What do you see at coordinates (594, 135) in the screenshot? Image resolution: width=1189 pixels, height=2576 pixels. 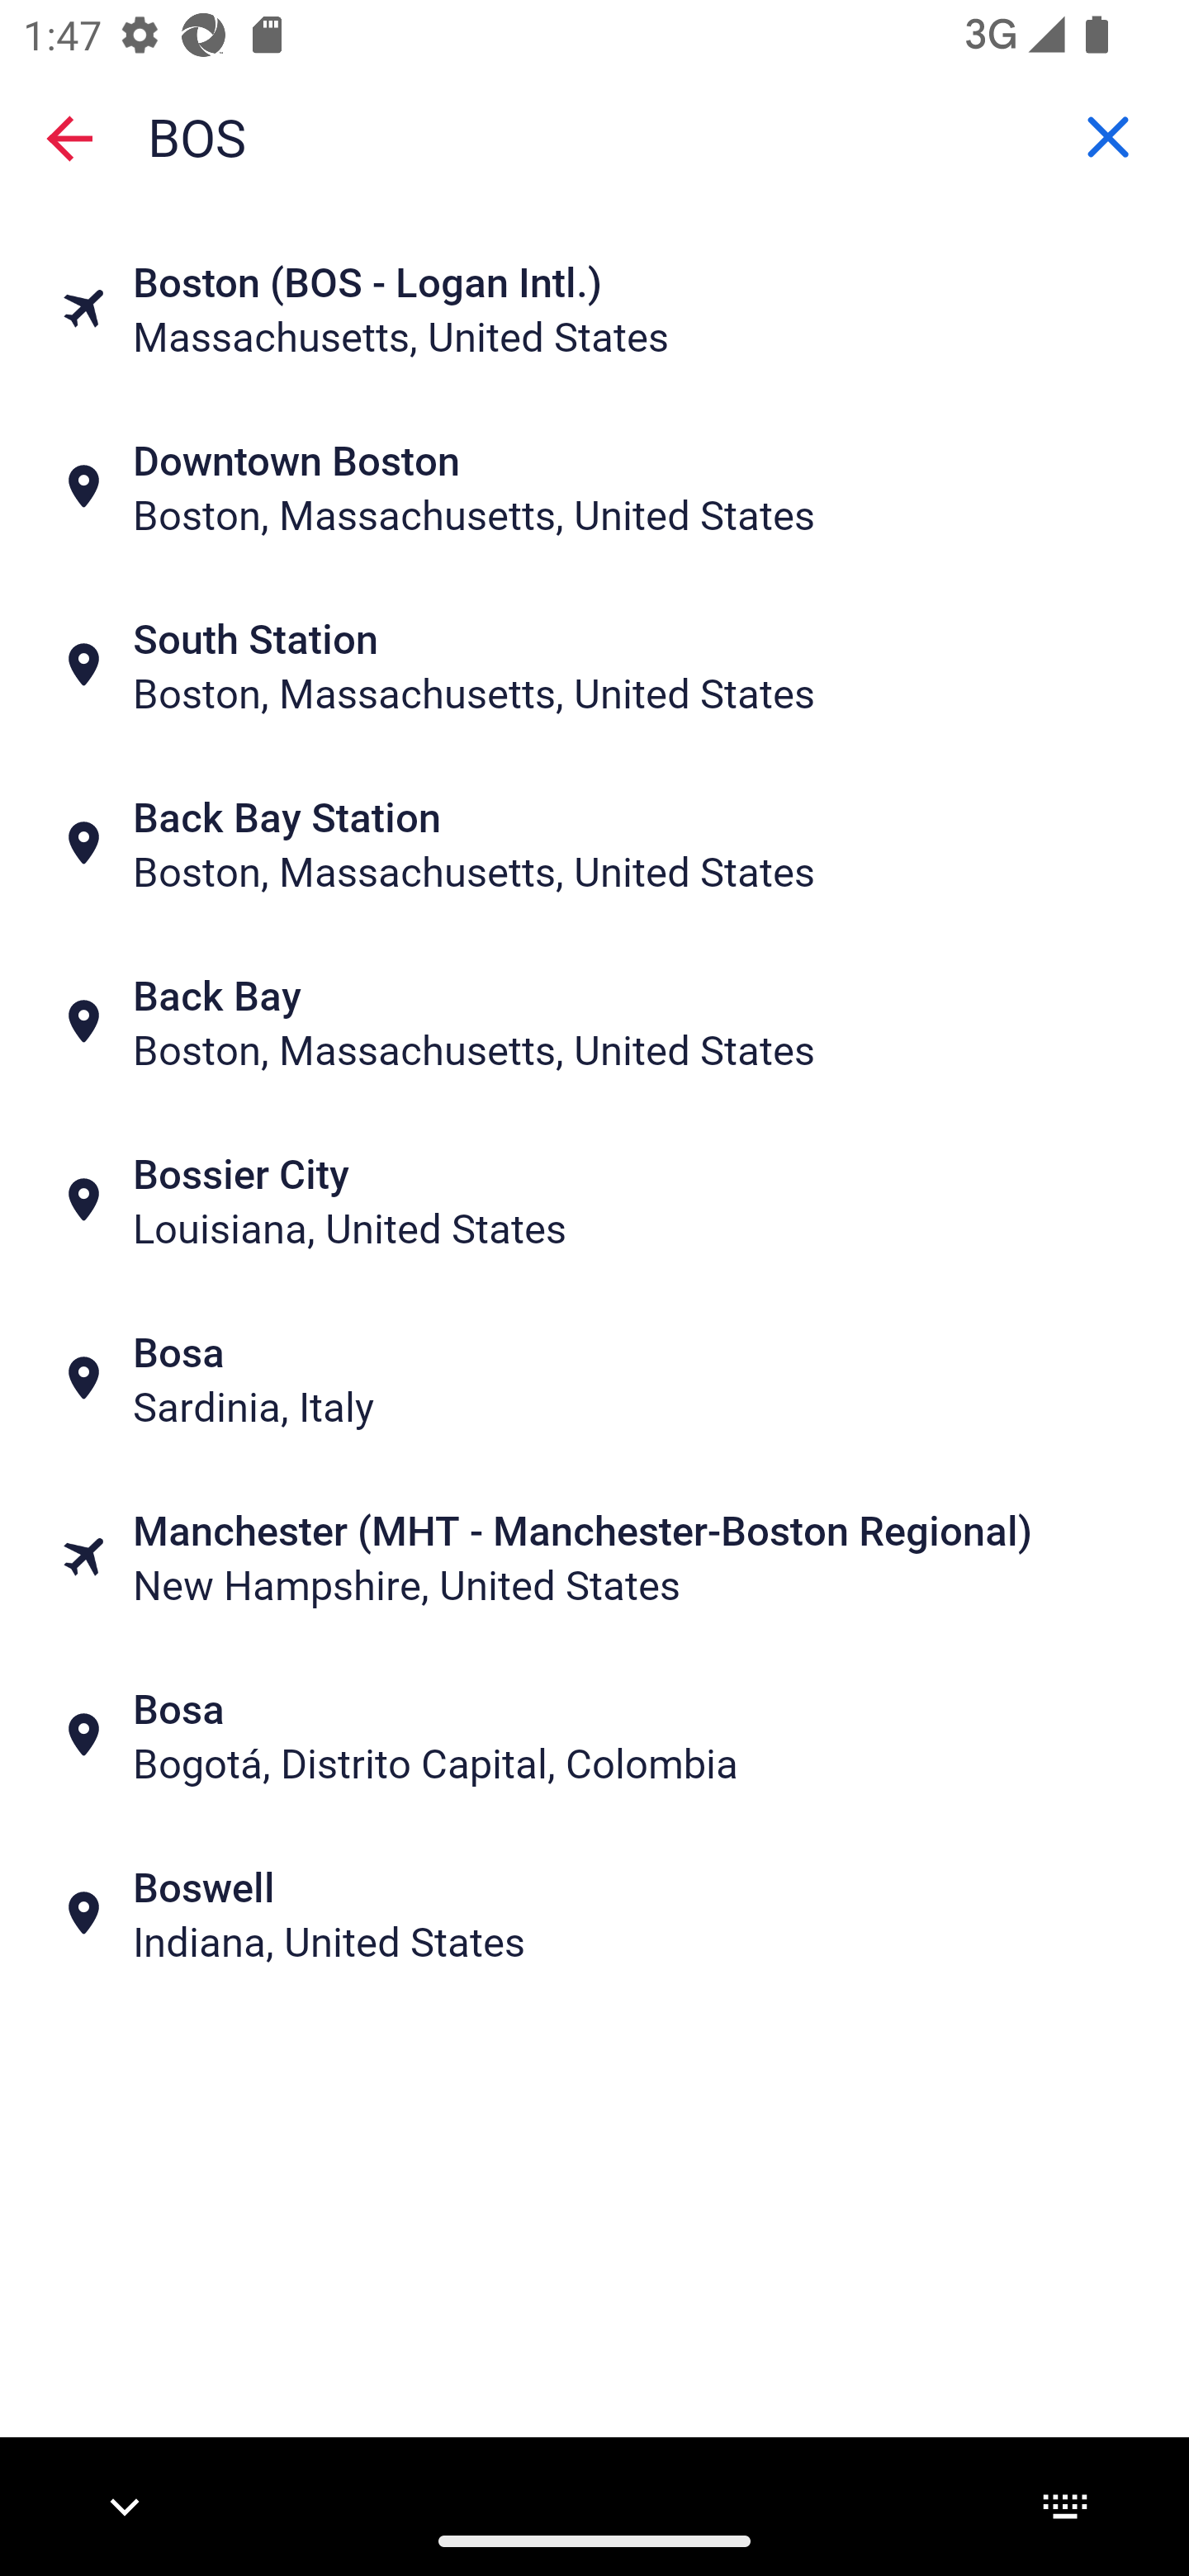 I see `Pick-up, BOS` at bounding box center [594, 135].